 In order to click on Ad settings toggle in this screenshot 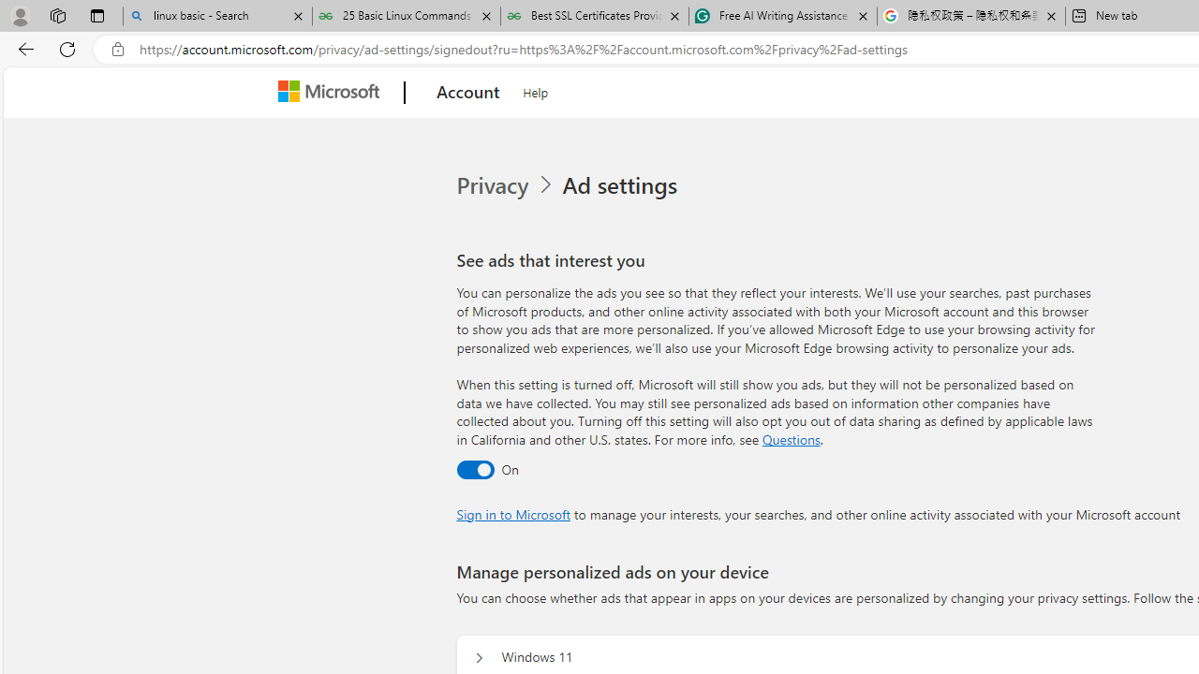, I will do `click(474, 469)`.